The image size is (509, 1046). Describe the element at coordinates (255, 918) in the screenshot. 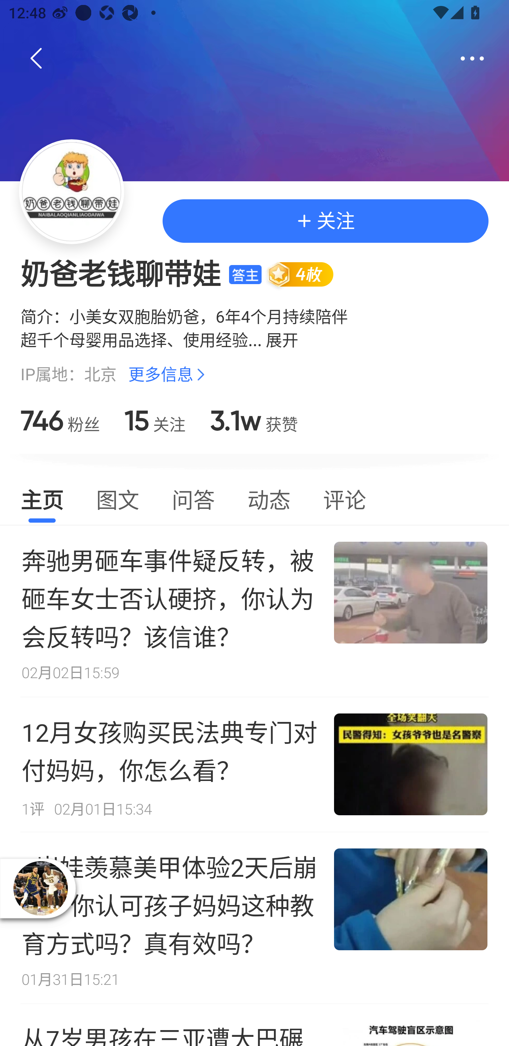

I see `6岁娃羡慕美甲体验2天后崩溃，你认可孩子妈妈这种教育方式吗？真有效吗？ 01月31日15:21` at that location.